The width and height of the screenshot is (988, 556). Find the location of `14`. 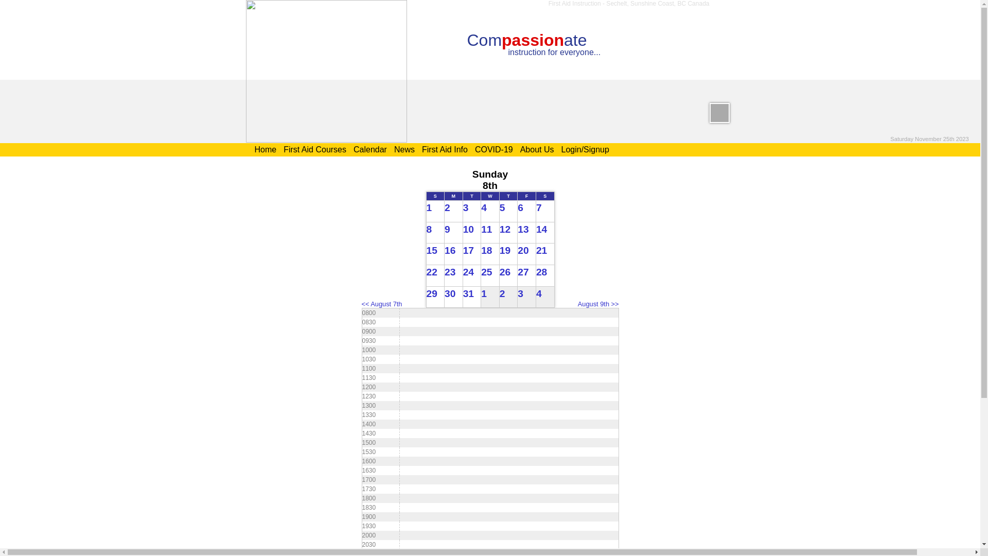

14 is located at coordinates (545, 233).